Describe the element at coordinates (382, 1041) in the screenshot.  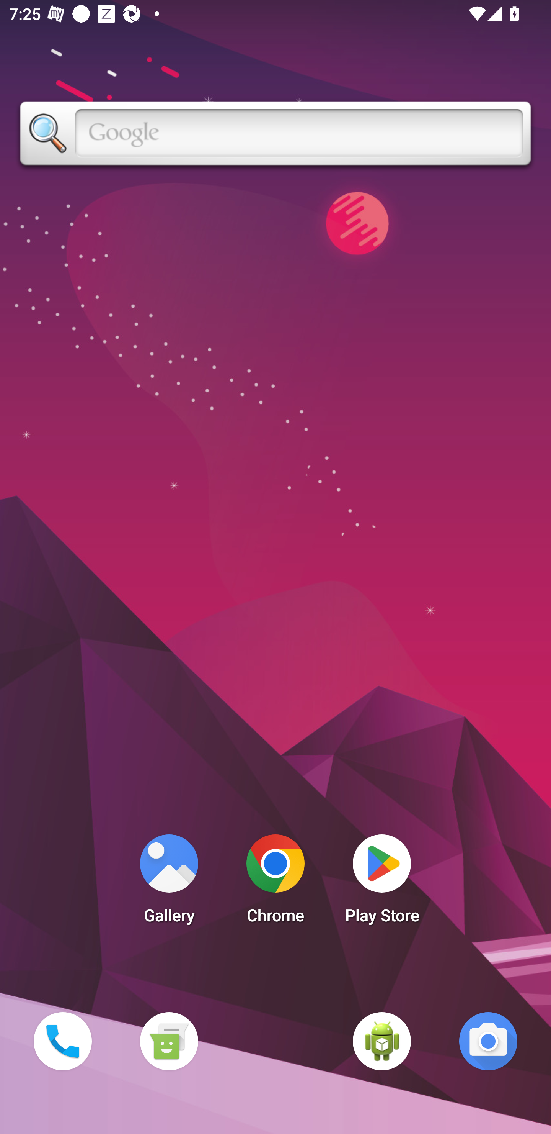
I see `WebView Browser Tester` at that location.